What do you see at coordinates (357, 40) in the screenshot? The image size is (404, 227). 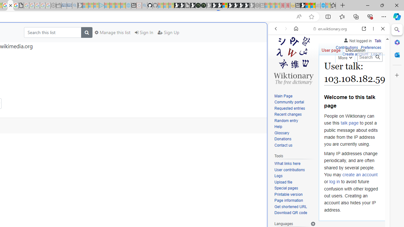 I see `Not logged in` at bounding box center [357, 40].